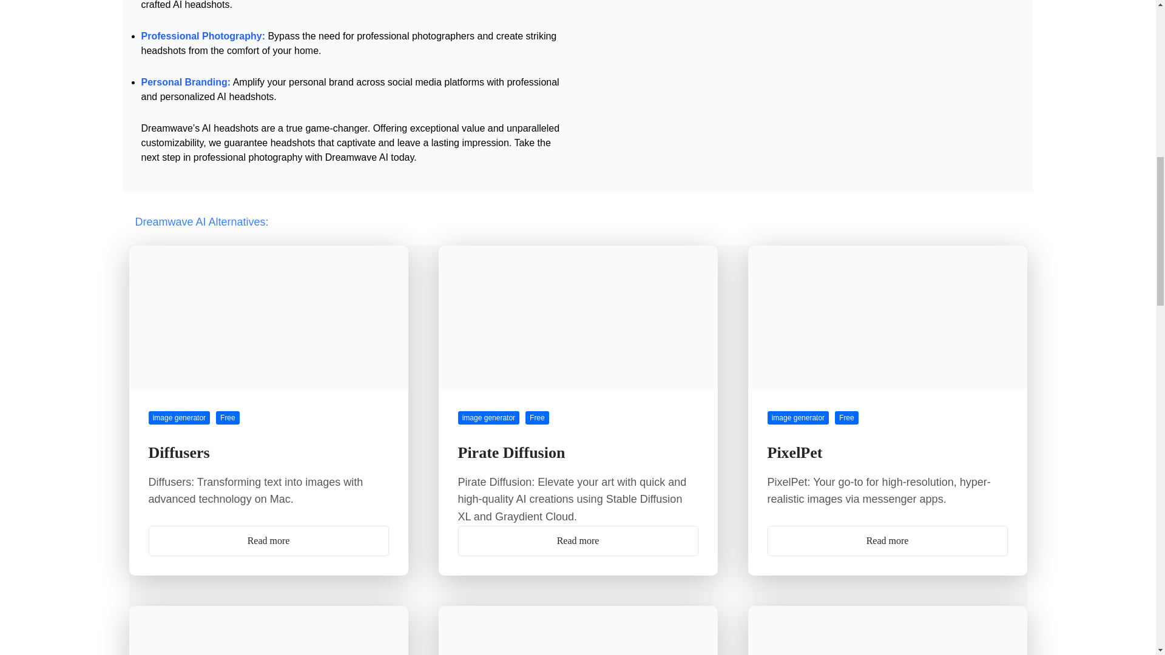  Describe the element at coordinates (578, 541) in the screenshot. I see `Read more` at that location.